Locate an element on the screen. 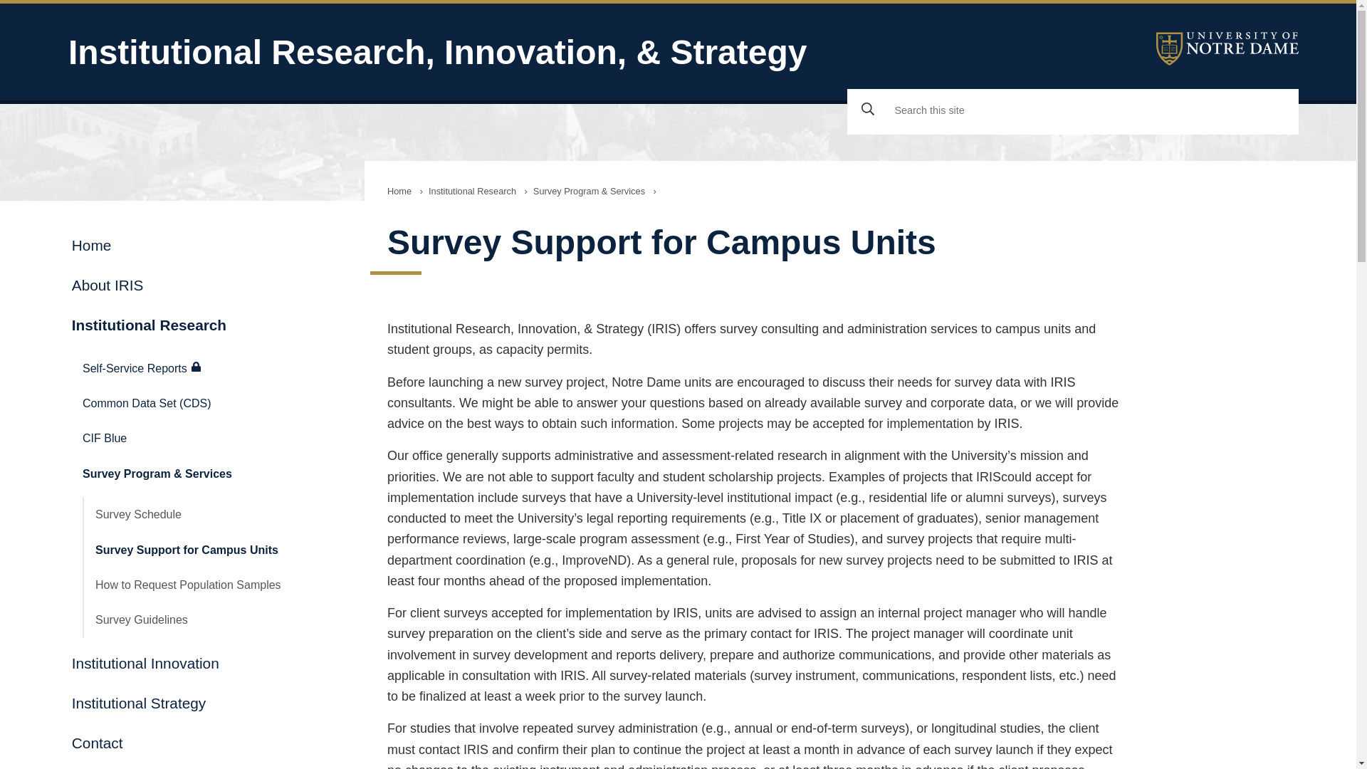 The width and height of the screenshot is (1367, 769). Home is located at coordinates (199, 245).